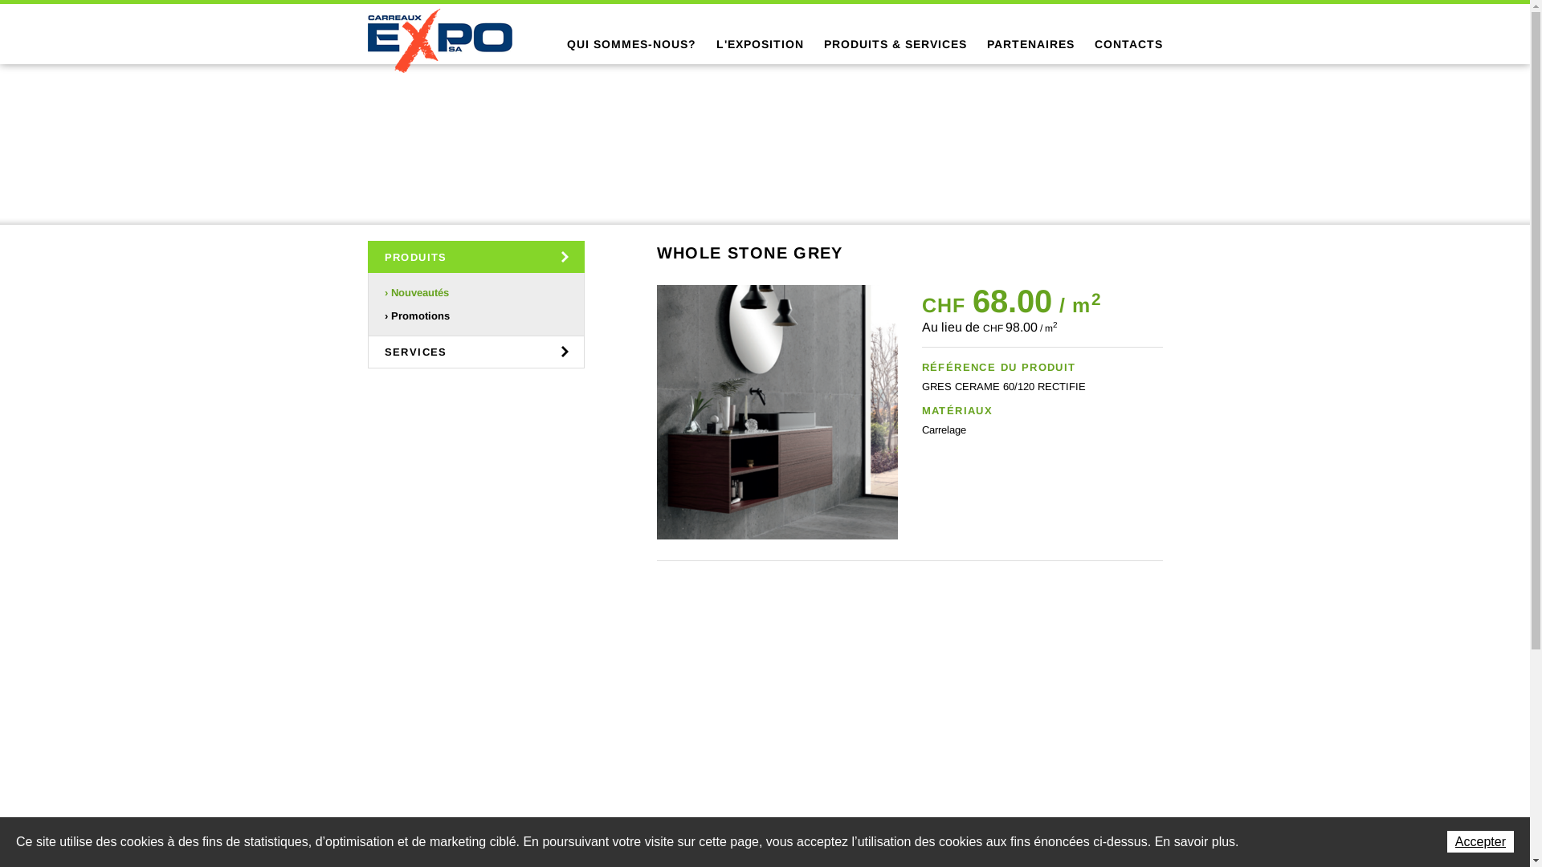  What do you see at coordinates (1128, 44) in the screenshot?
I see `CONTACTS` at bounding box center [1128, 44].